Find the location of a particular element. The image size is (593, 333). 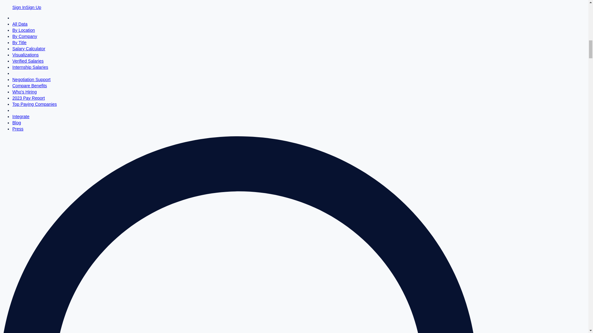

2023 Pay Report is located at coordinates (28, 98).